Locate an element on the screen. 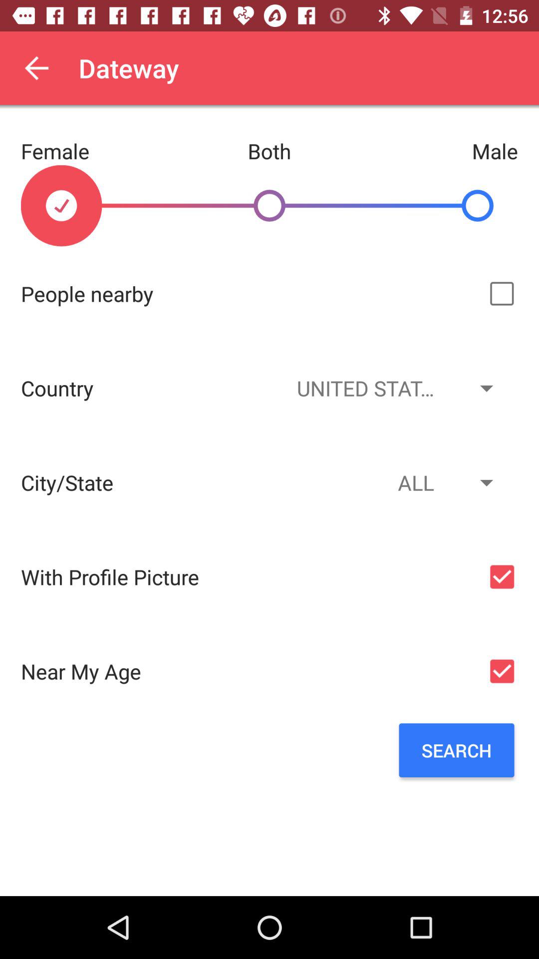 This screenshot has width=539, height=959. select the drop down on right side of text country is located at coordinates (393, 388).